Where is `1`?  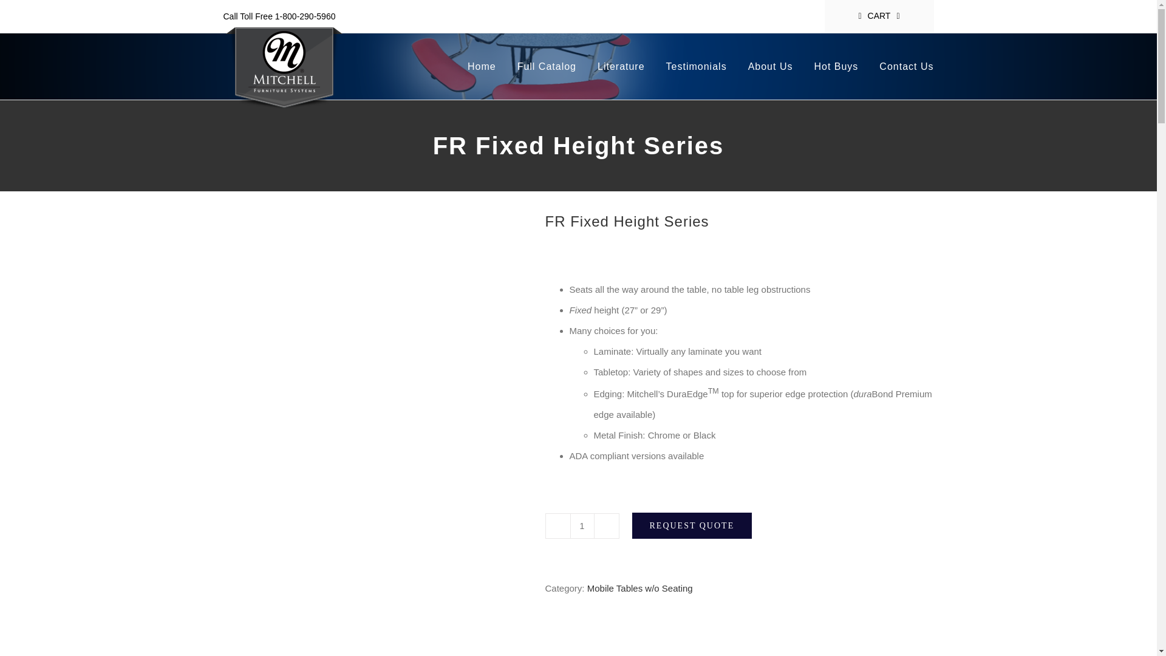 1 is located at coordinates (582, 525).